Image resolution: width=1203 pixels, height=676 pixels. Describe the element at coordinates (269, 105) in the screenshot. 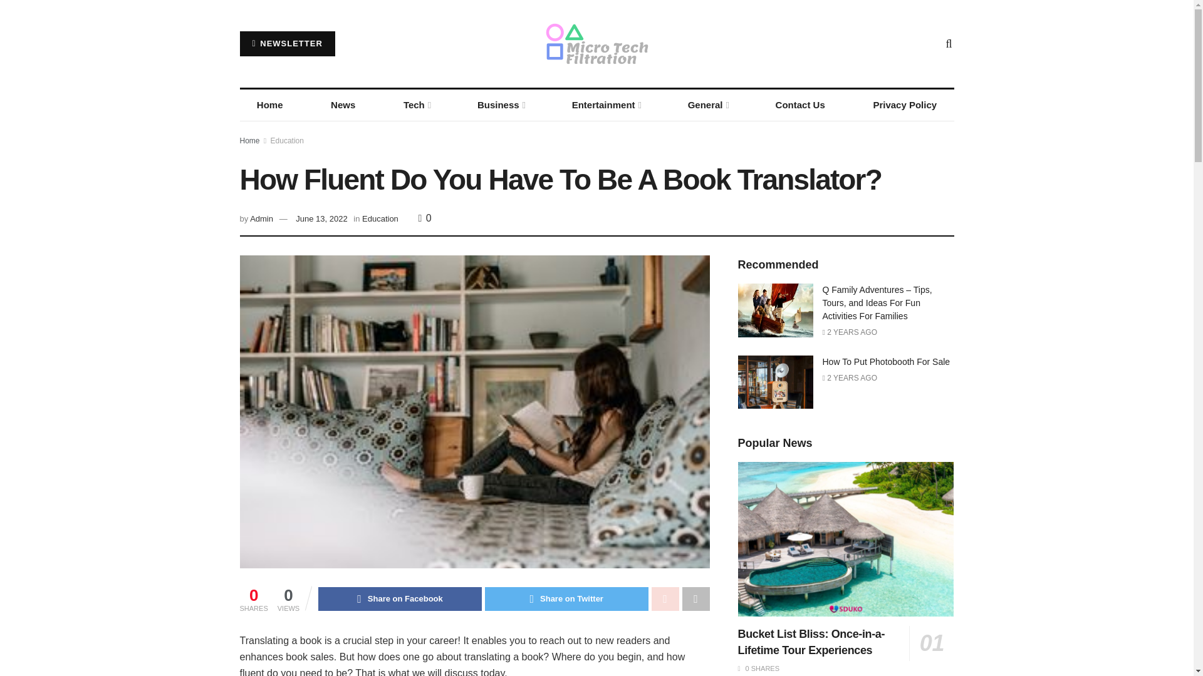

I see `Home` at that location.